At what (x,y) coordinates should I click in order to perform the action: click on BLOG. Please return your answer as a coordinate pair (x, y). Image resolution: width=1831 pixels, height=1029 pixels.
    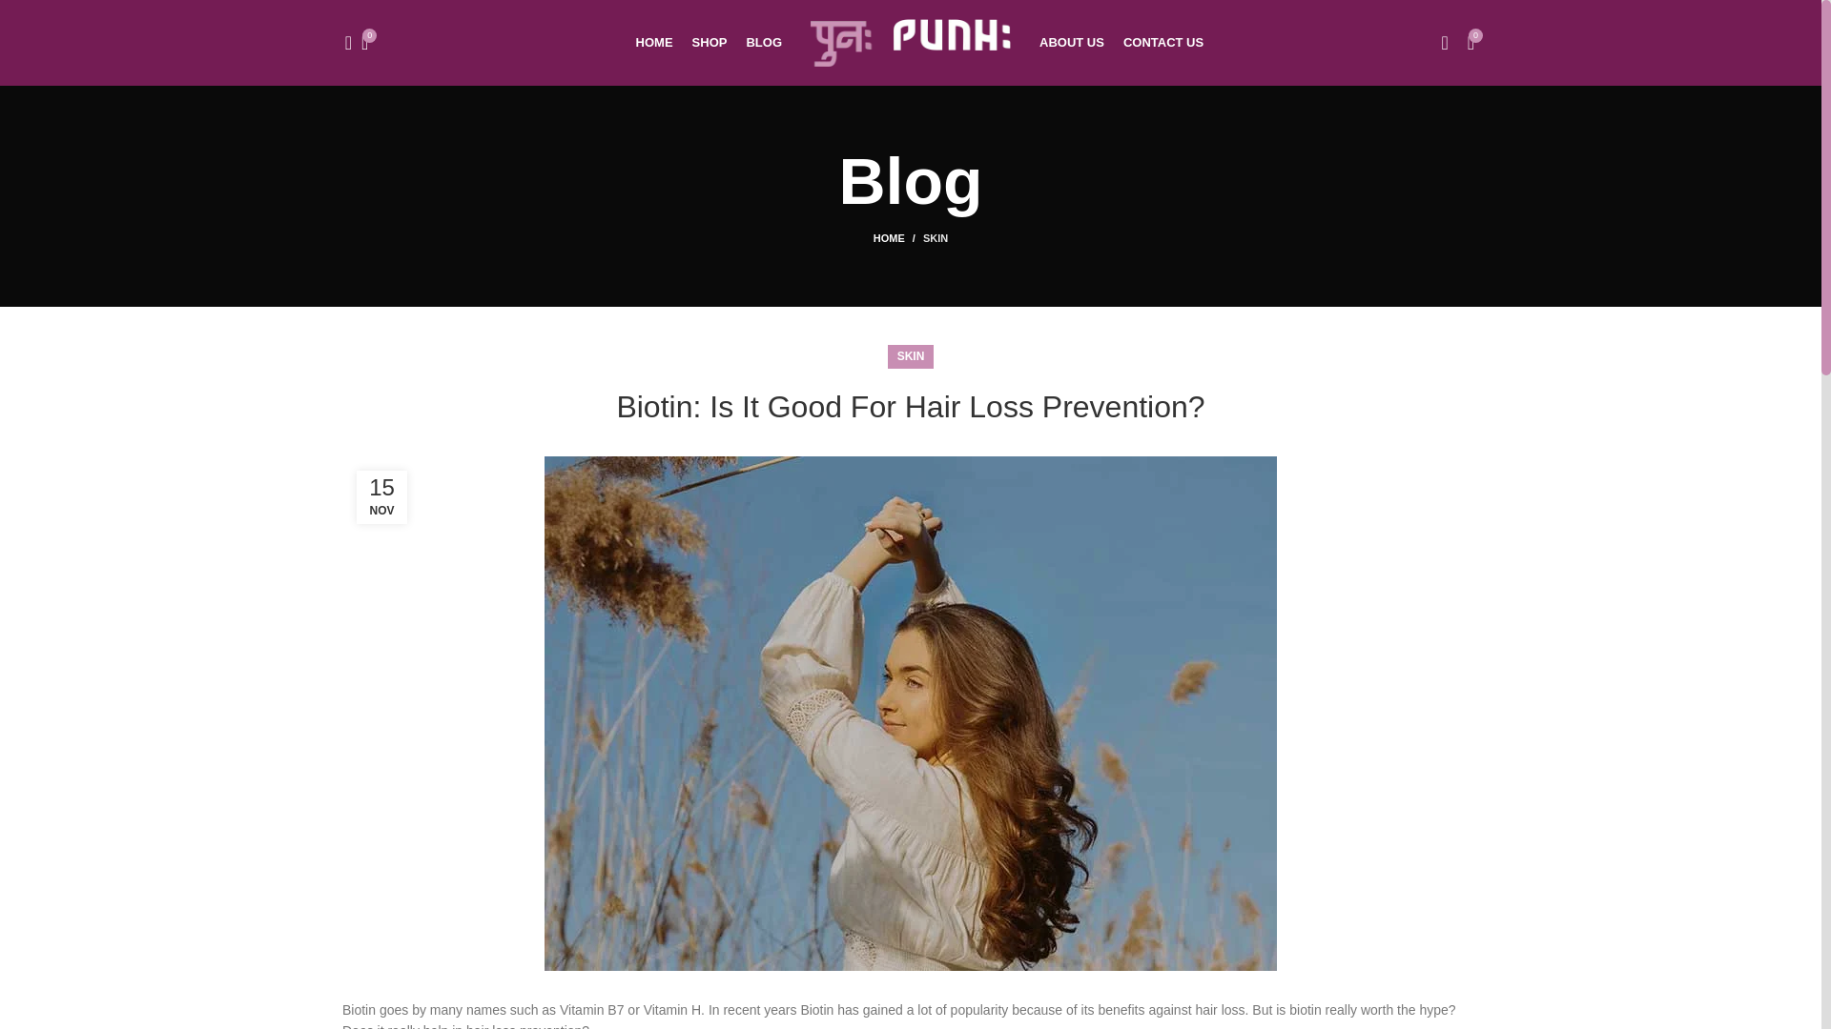
    Looking at the image, I should click on (763, 42).